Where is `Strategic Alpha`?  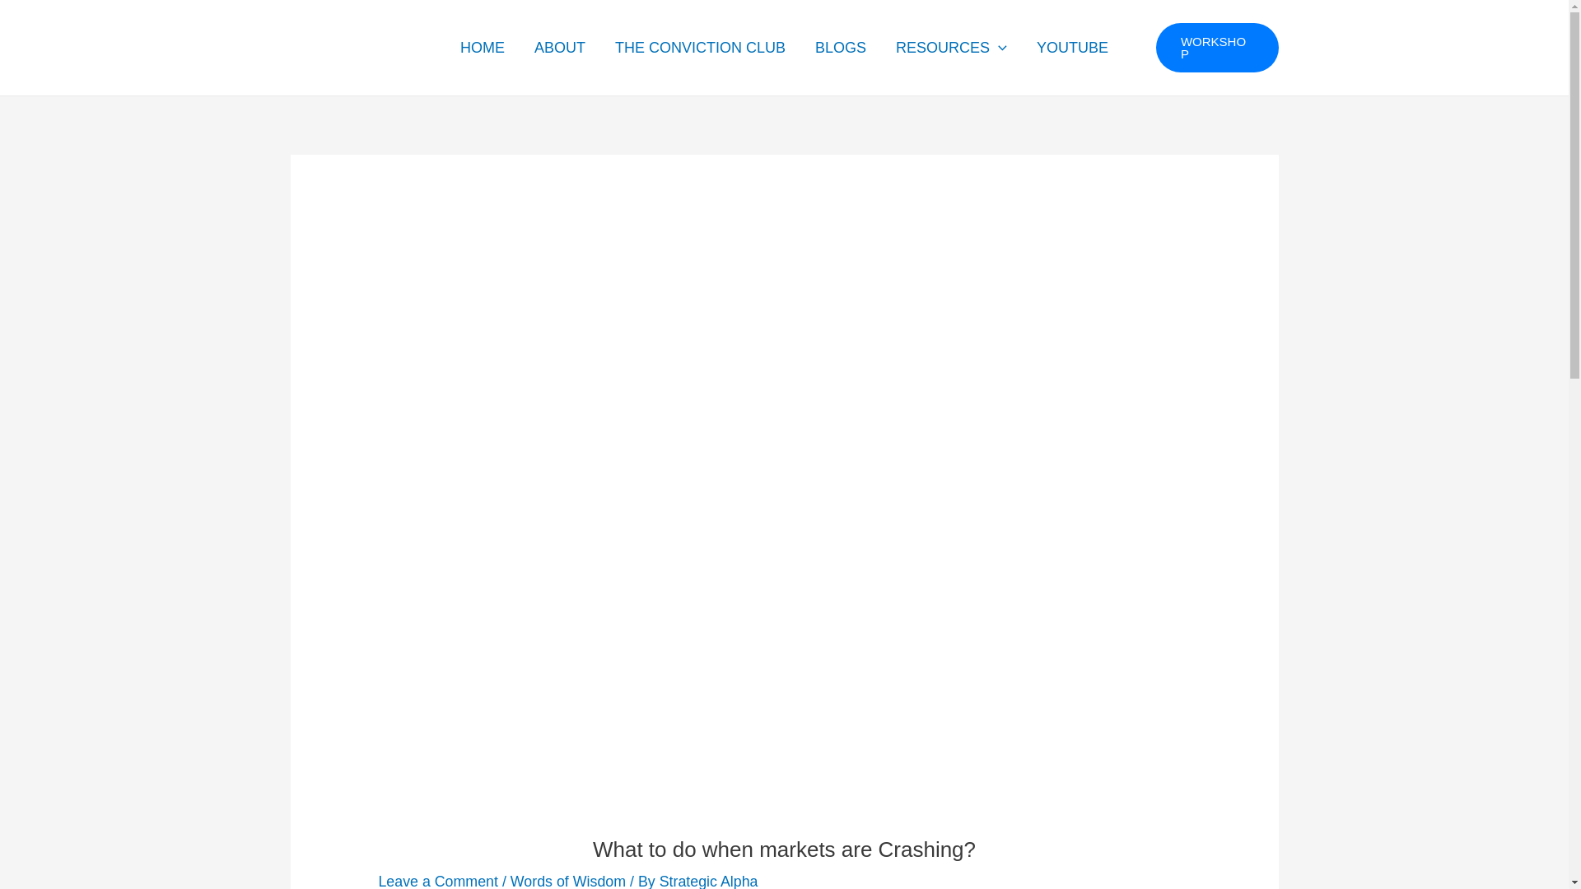
Strategic Alpha is located at coordinates (708, 881).